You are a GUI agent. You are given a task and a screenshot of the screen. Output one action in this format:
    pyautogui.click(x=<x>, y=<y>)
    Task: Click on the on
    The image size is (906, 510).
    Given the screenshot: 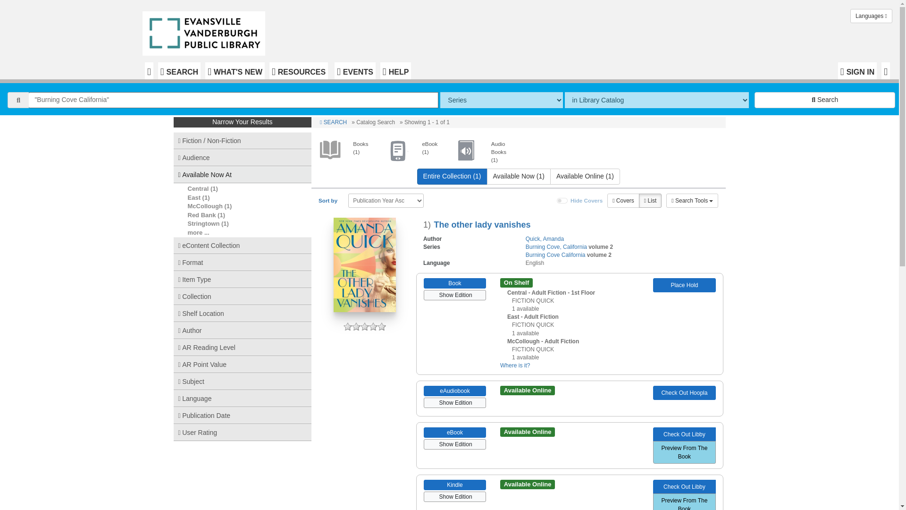 What is the action you would take?
    pyautogui.click(x=562, y=200)
    